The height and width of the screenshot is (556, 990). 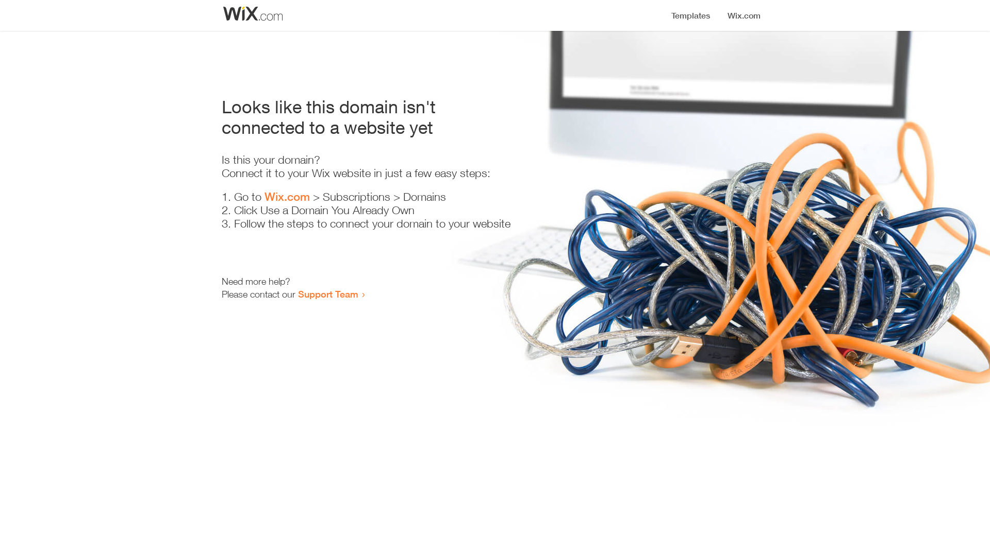 What do you see at coordinates (287, 197) in the screenshot?
I see `Wix.com` at bounding box center [287, 197].